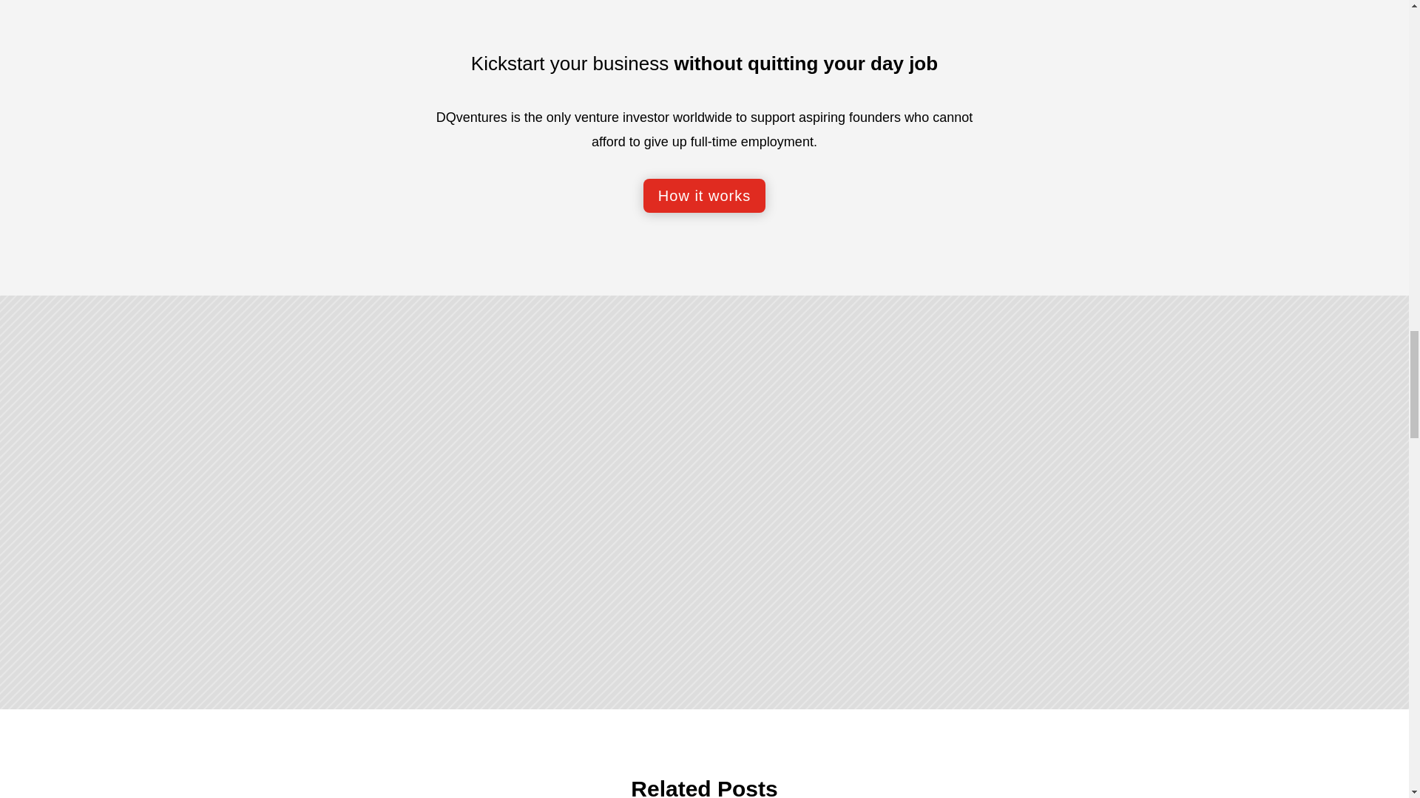 Image resolution: width=1420 pixels, height=798 pixels. I want to click on How it works, so click(704, 195).